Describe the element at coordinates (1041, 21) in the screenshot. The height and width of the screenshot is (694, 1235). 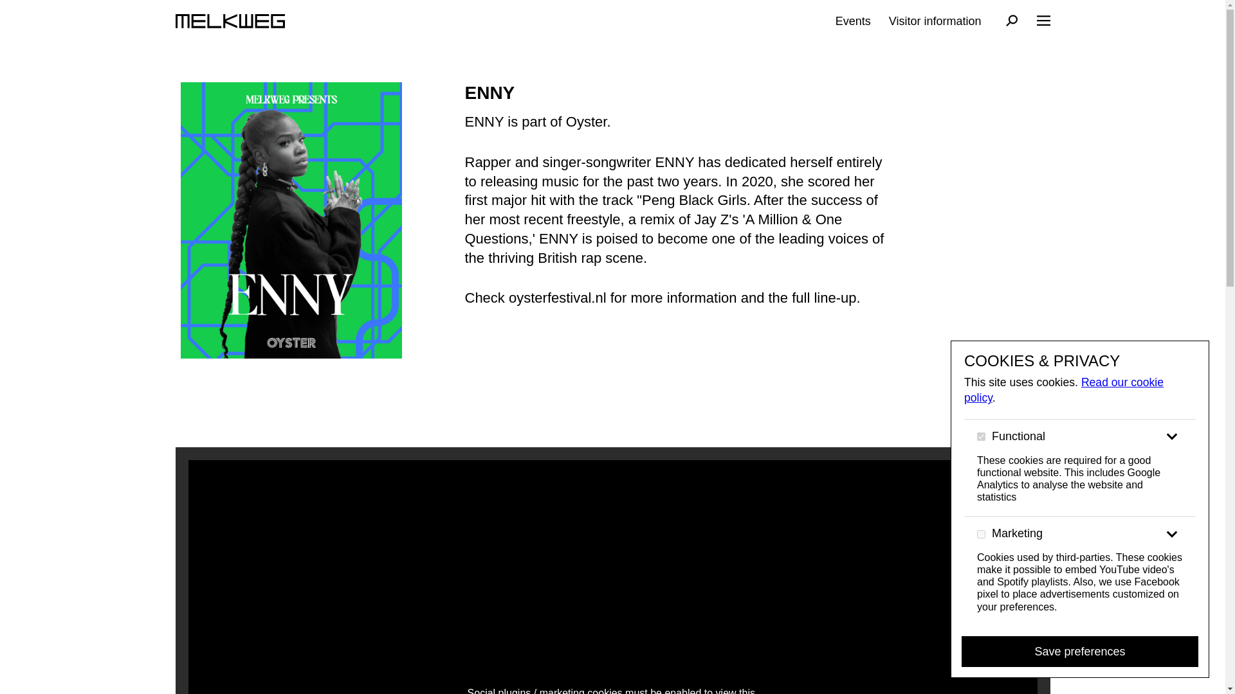
I see `Open menu` at that location.